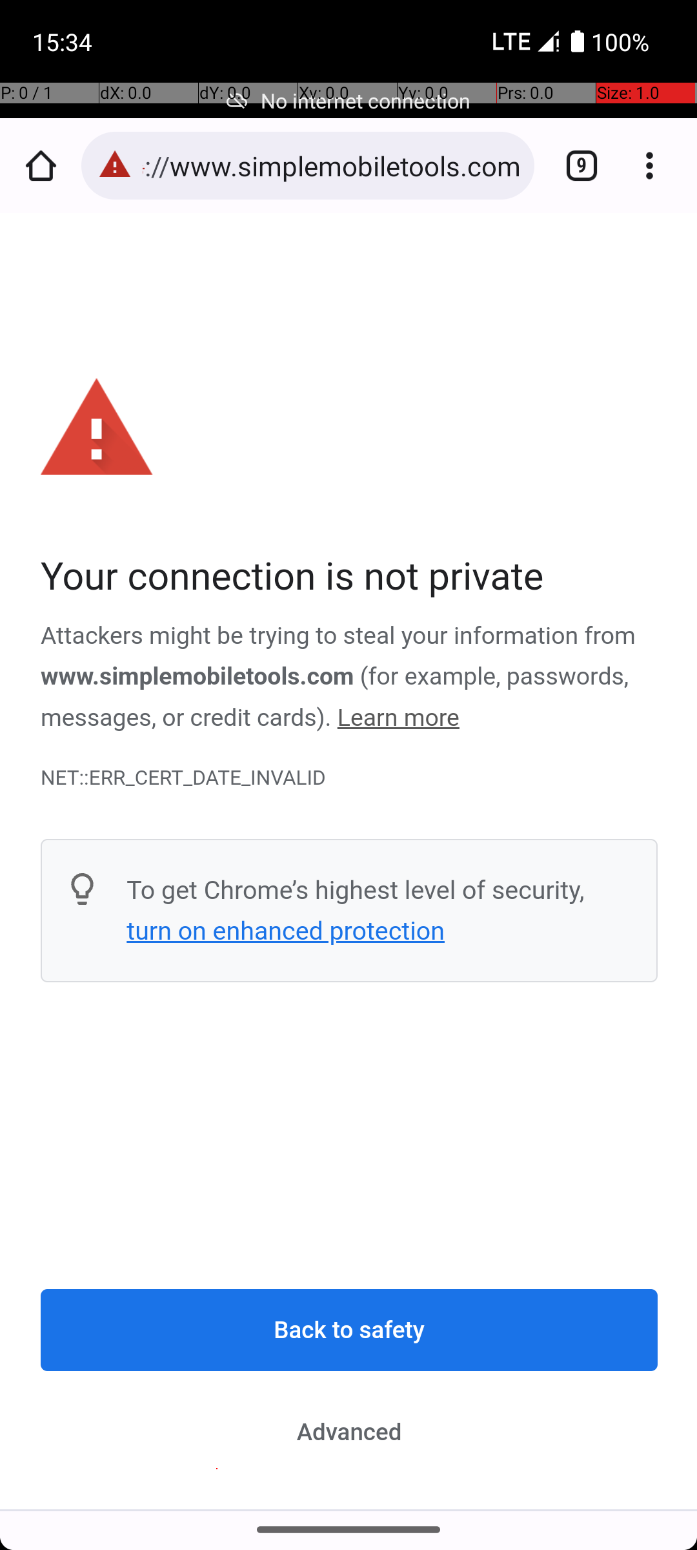  I want to click on https://www.simplemobiletools.com/donate#paypal, so click(332, 165).